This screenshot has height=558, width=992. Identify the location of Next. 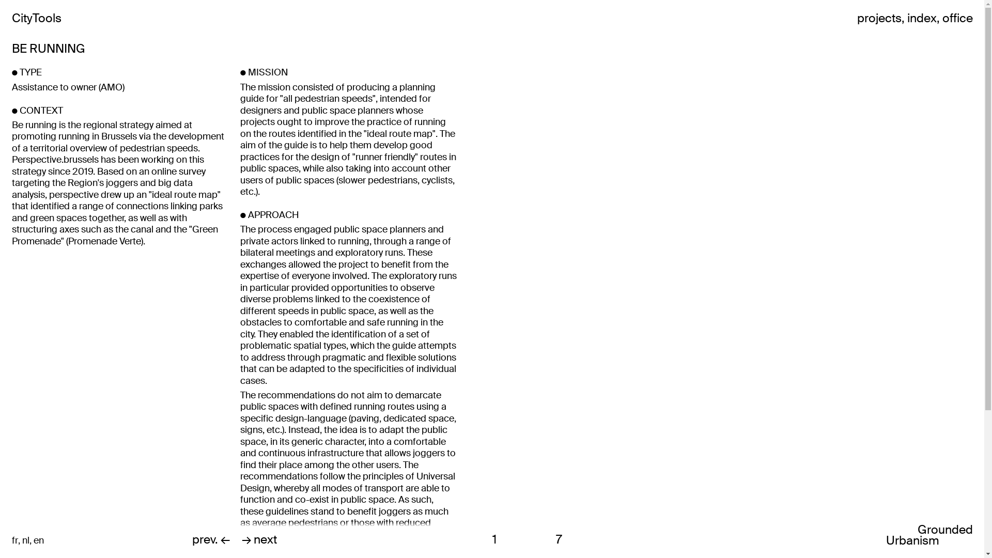
(812, 279).